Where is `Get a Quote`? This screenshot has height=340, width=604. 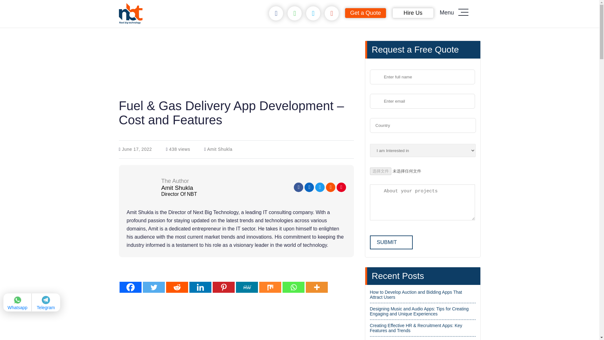
Get a Quote is located at coordinates (366, 13).